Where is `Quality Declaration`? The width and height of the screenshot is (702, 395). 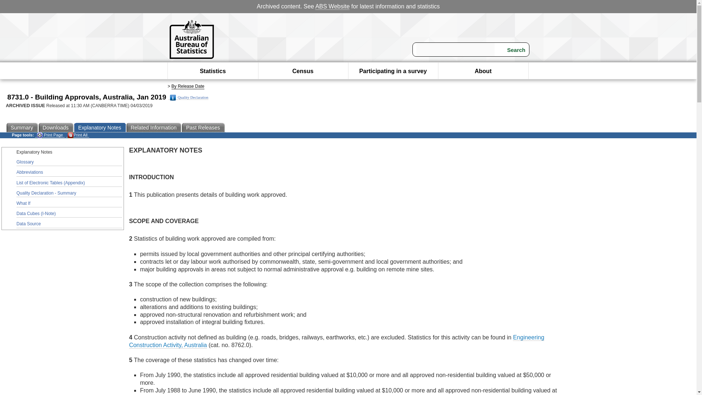
Quality Declaration is located at coordinates (188, 98).